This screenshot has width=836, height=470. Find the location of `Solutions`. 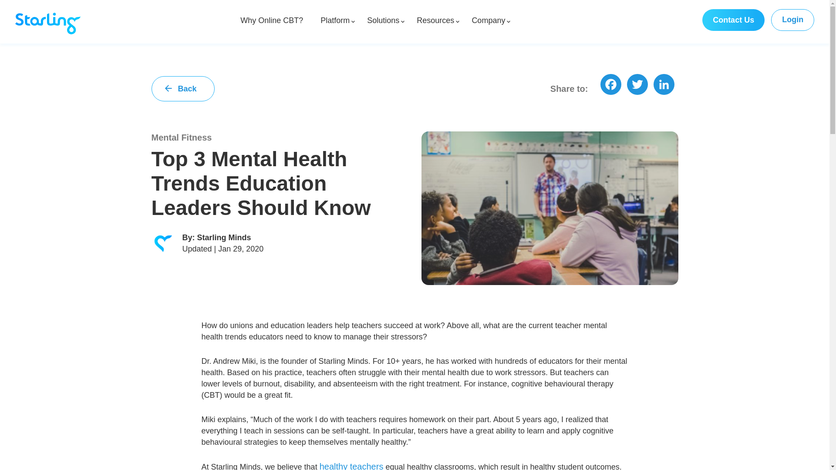

Solutions is located at coordinates (383, 20).